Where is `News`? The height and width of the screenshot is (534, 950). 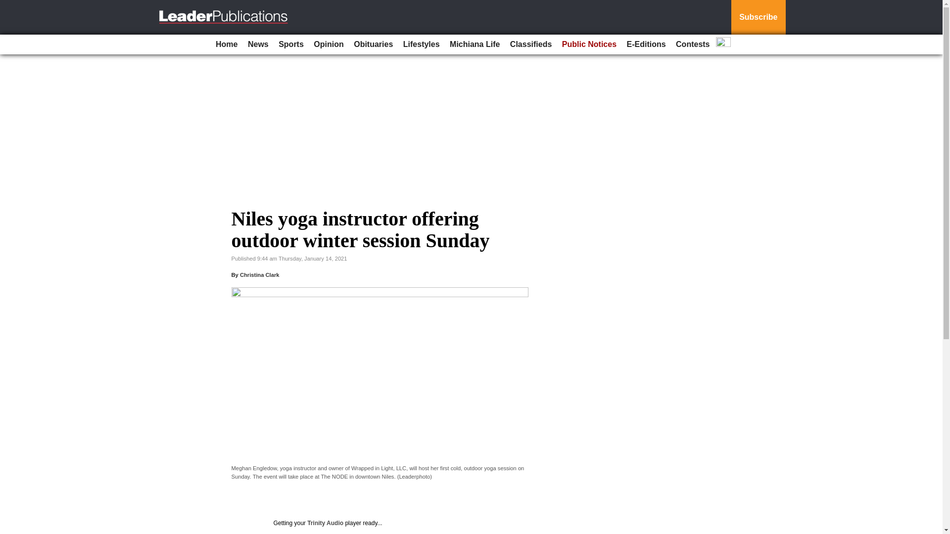 News is located at coordinates (258, 44).